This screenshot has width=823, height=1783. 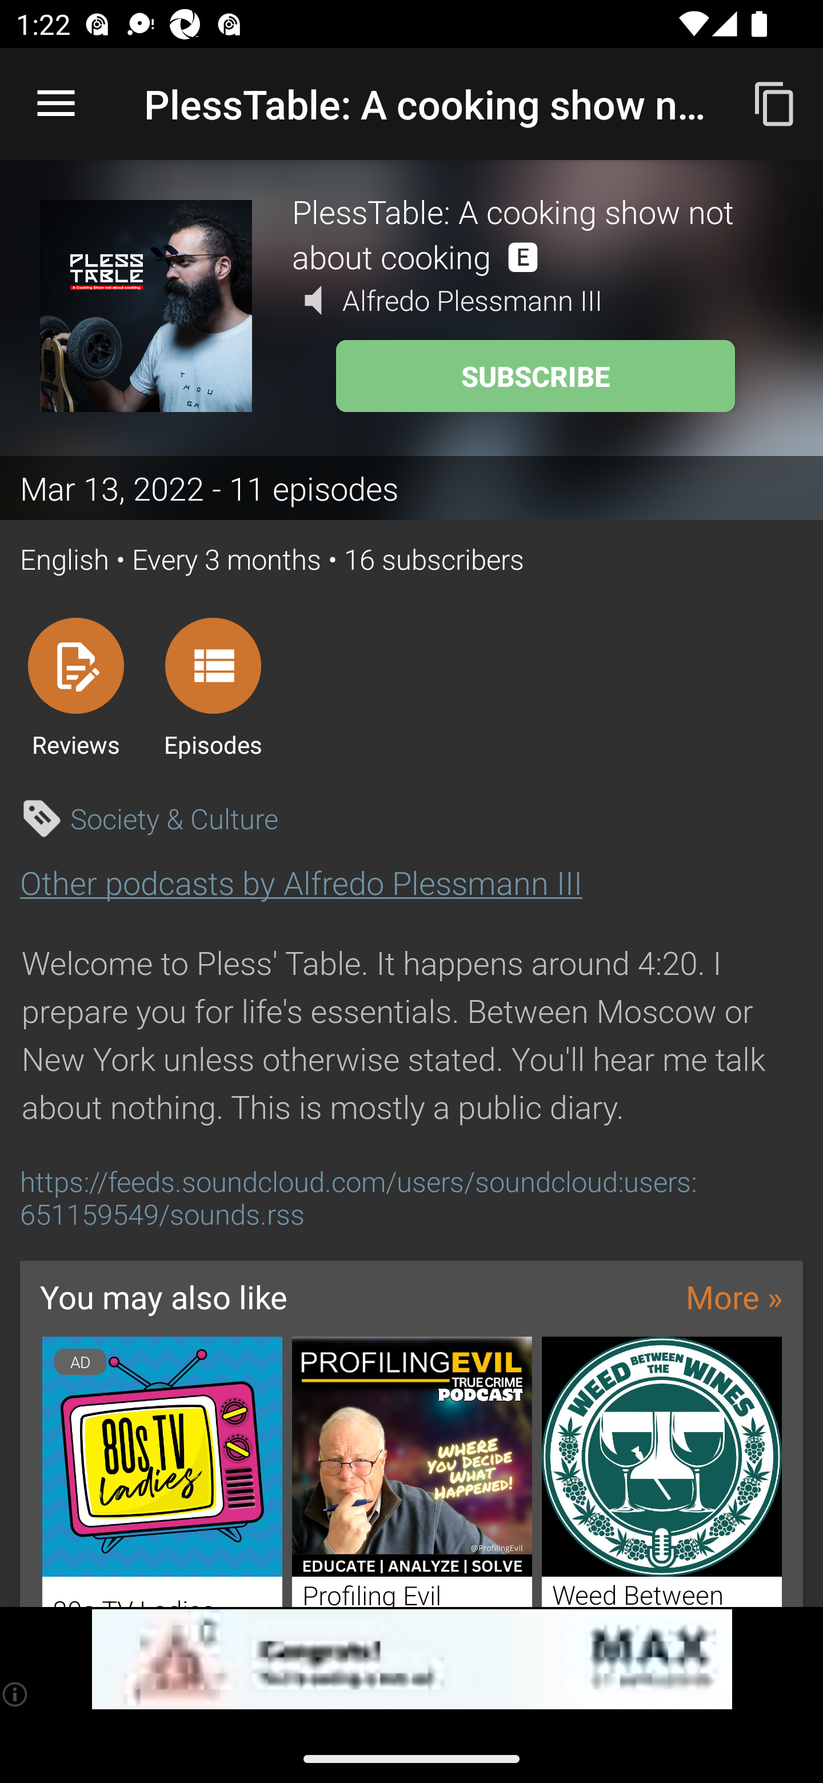 What do you see at coordinates (162, 1472) in the screenshot?
I see `AD 80s TV Ladies` at bounding box center [162, 1472].